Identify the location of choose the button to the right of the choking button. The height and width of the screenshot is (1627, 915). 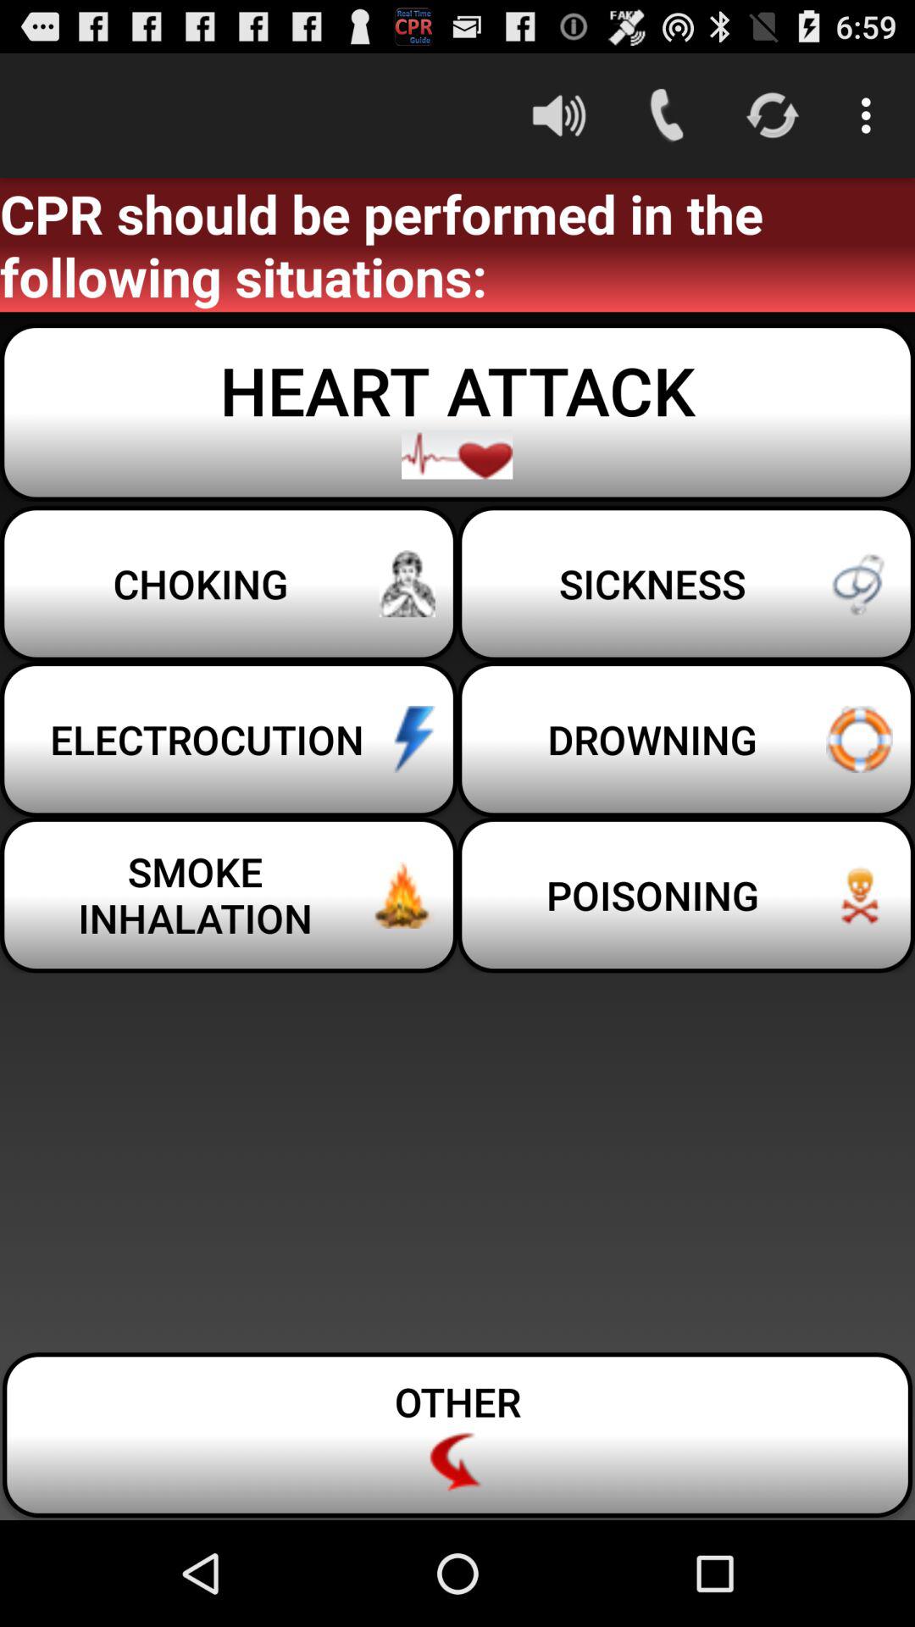
(686, 739).